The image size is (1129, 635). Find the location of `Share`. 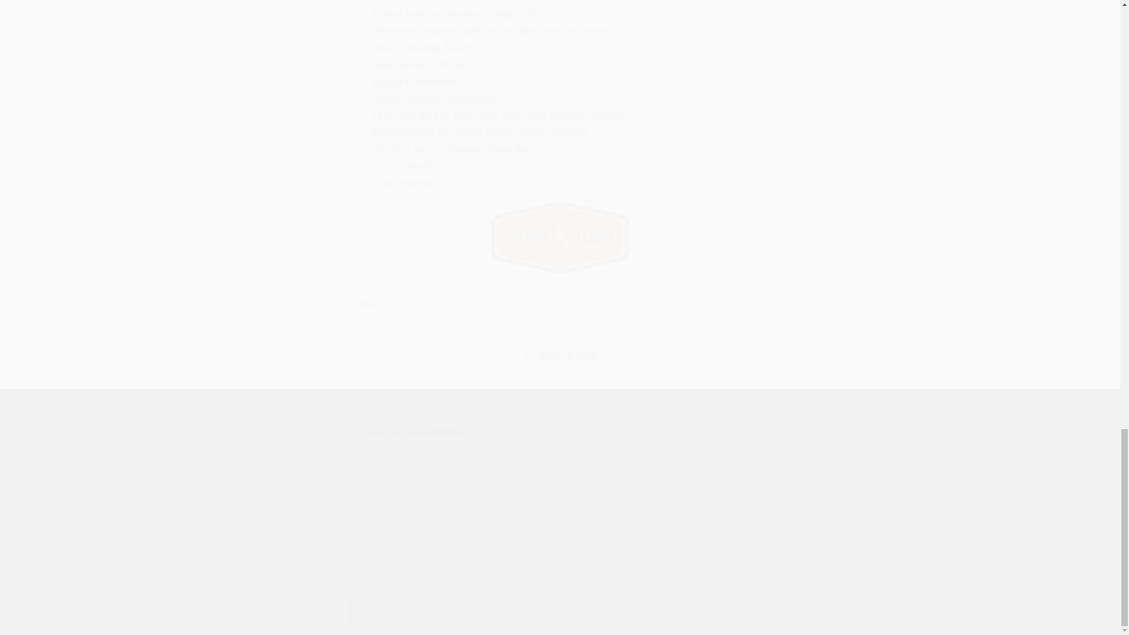

Share is located at coordinates (560, 303).